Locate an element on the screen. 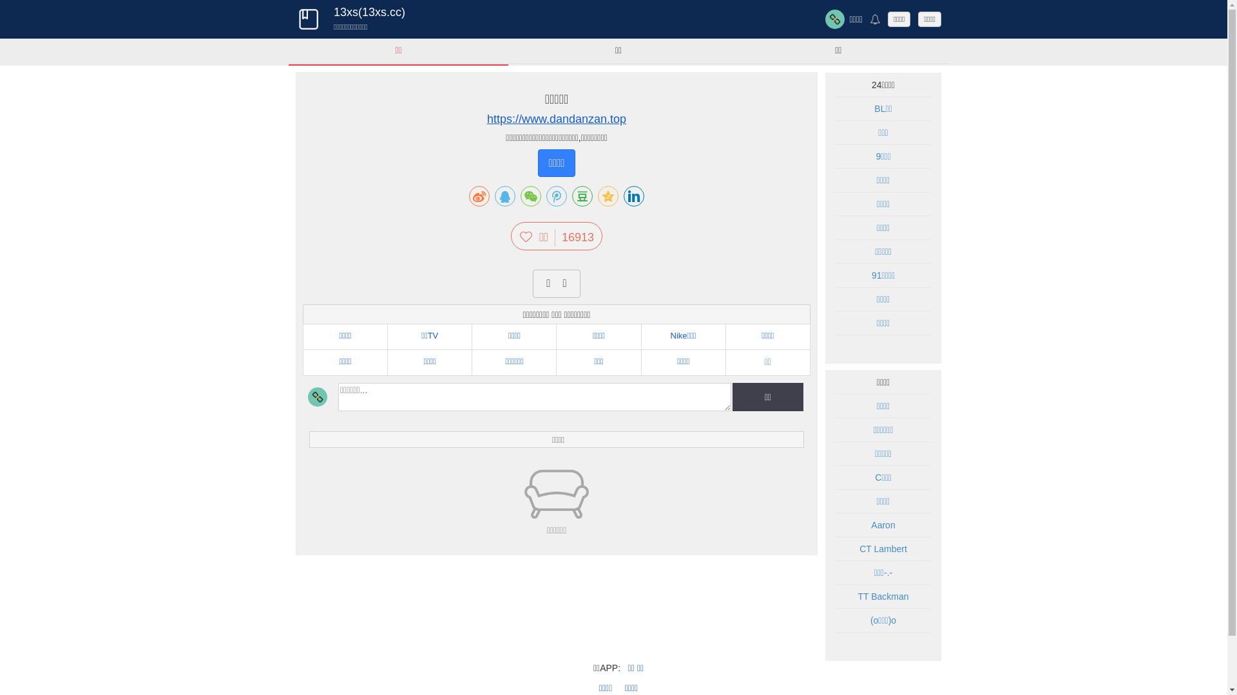 The height and width of the screenshot is (695, 1237). 16913 is located at coordinates (575, 237).